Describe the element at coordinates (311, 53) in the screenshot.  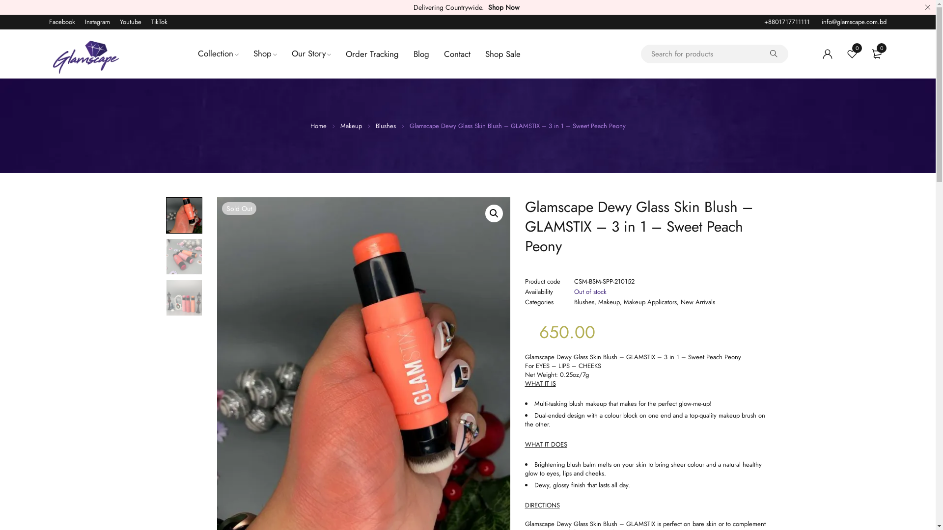
I see `Our Story` at that location.